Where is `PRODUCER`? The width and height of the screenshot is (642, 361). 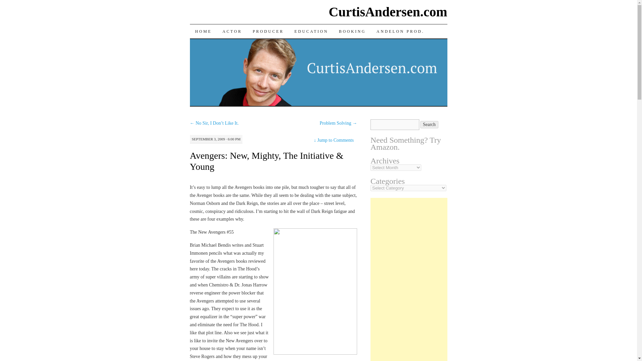
PRODUCER is located at coordinates (268, 31).